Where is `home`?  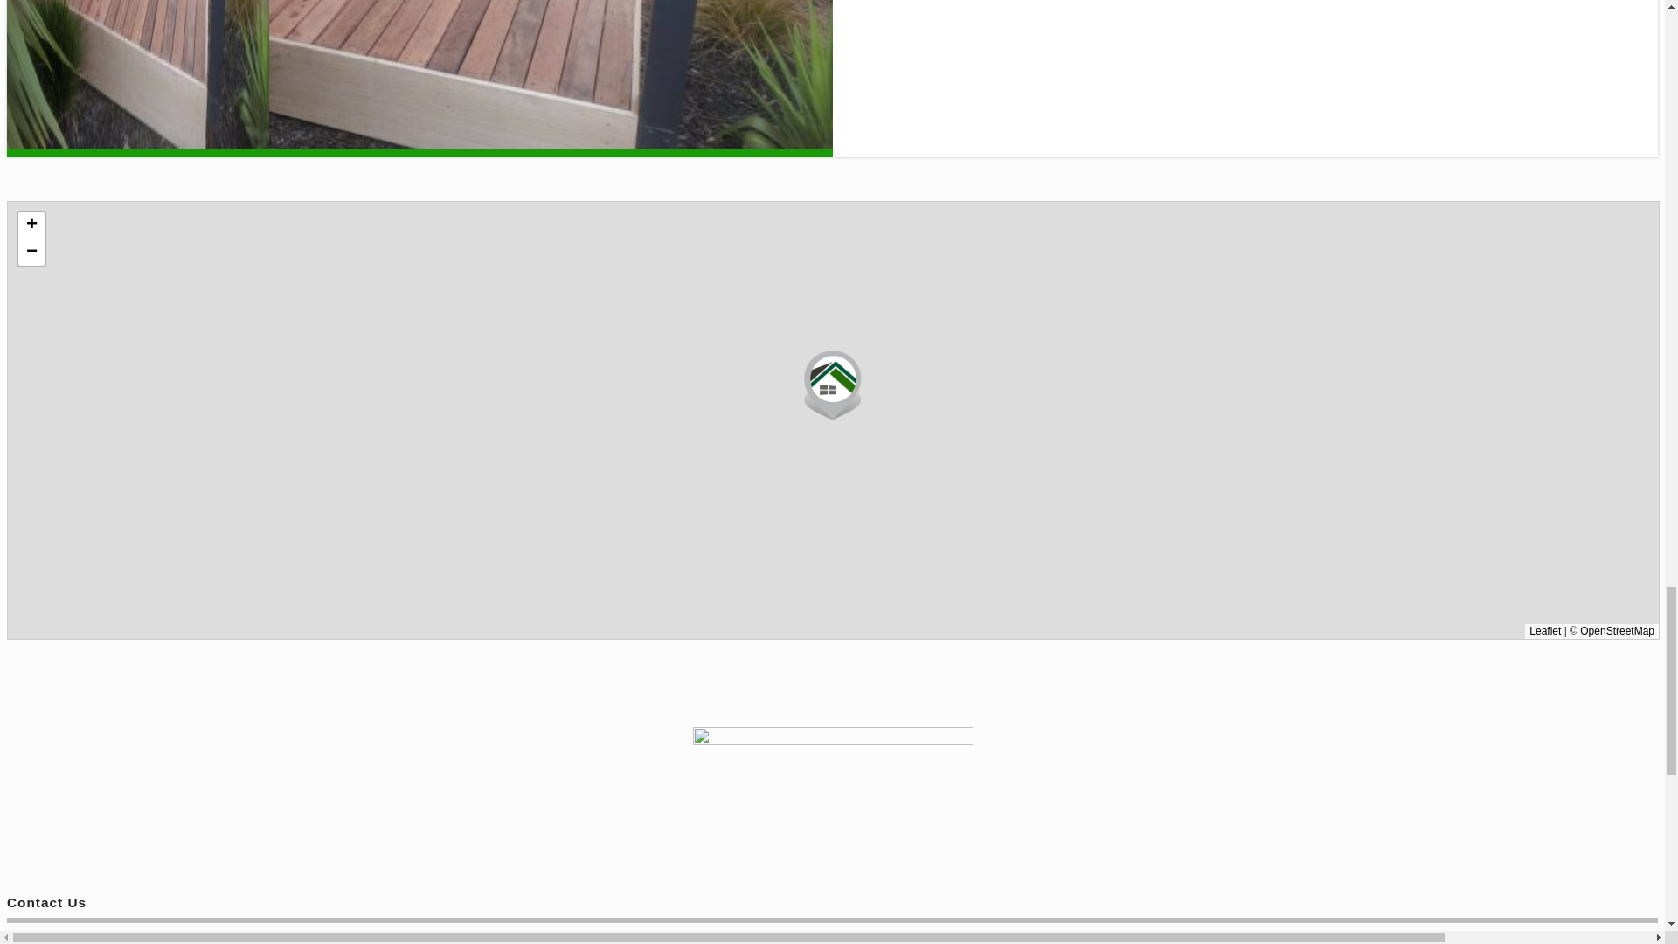 home is located at coordinates (831, 797).